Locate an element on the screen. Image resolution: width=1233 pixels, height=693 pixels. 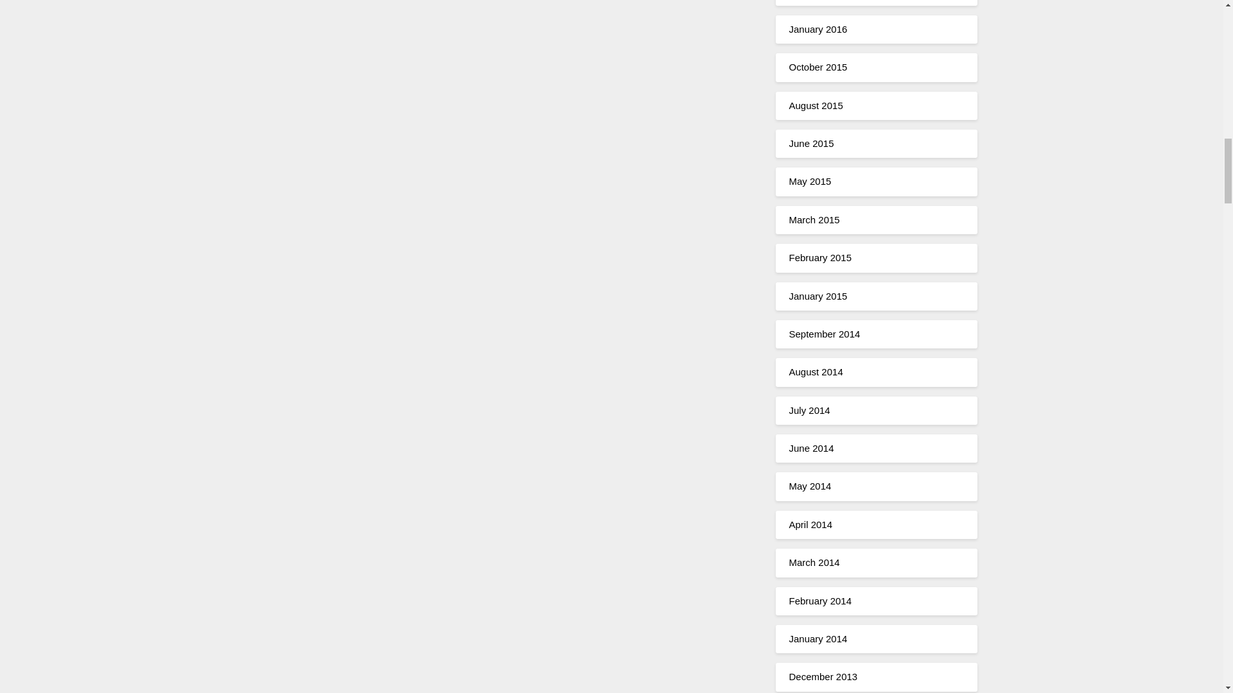
January 2015 is located at coordinates (818, 295).